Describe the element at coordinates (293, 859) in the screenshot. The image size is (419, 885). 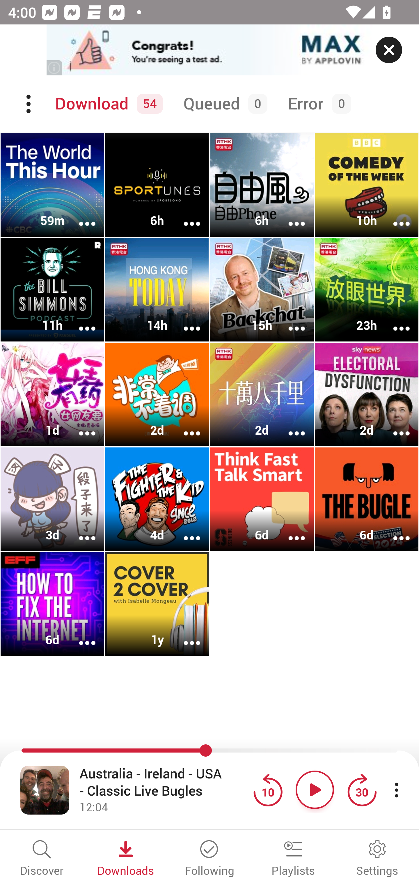
I see `Playlists` at that location.